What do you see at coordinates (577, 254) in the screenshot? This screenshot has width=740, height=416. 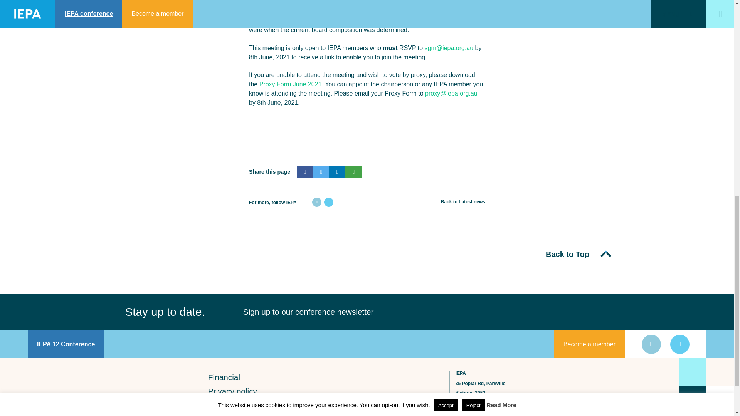 I see `Back to Top` at bounding box center [577, 254].